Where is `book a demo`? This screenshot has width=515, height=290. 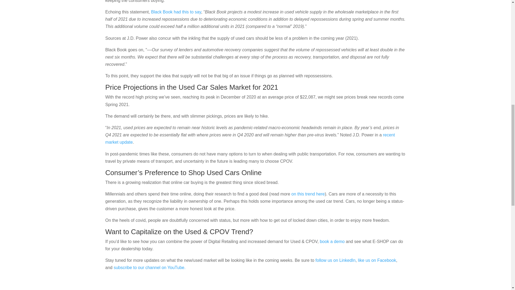 book a demo is located at coordinates (332, 242).